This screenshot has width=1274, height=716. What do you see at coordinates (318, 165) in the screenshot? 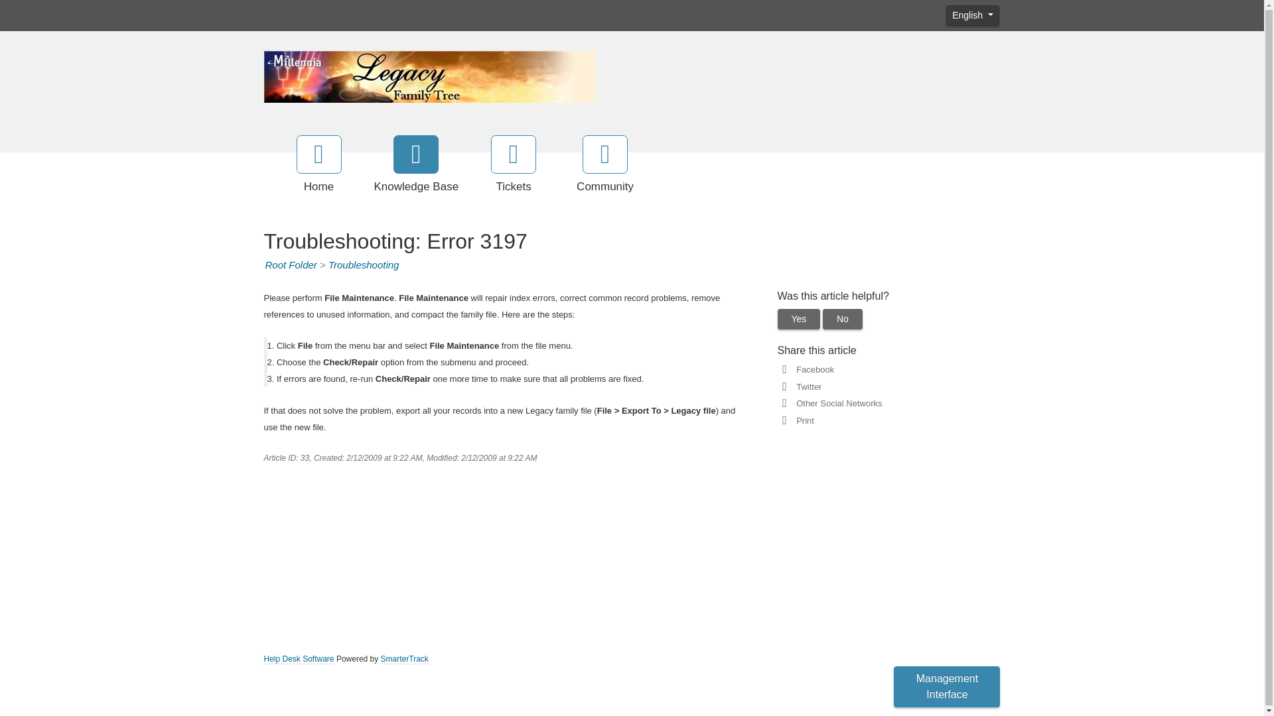
I see `Home` at bounding box center [318, 165].